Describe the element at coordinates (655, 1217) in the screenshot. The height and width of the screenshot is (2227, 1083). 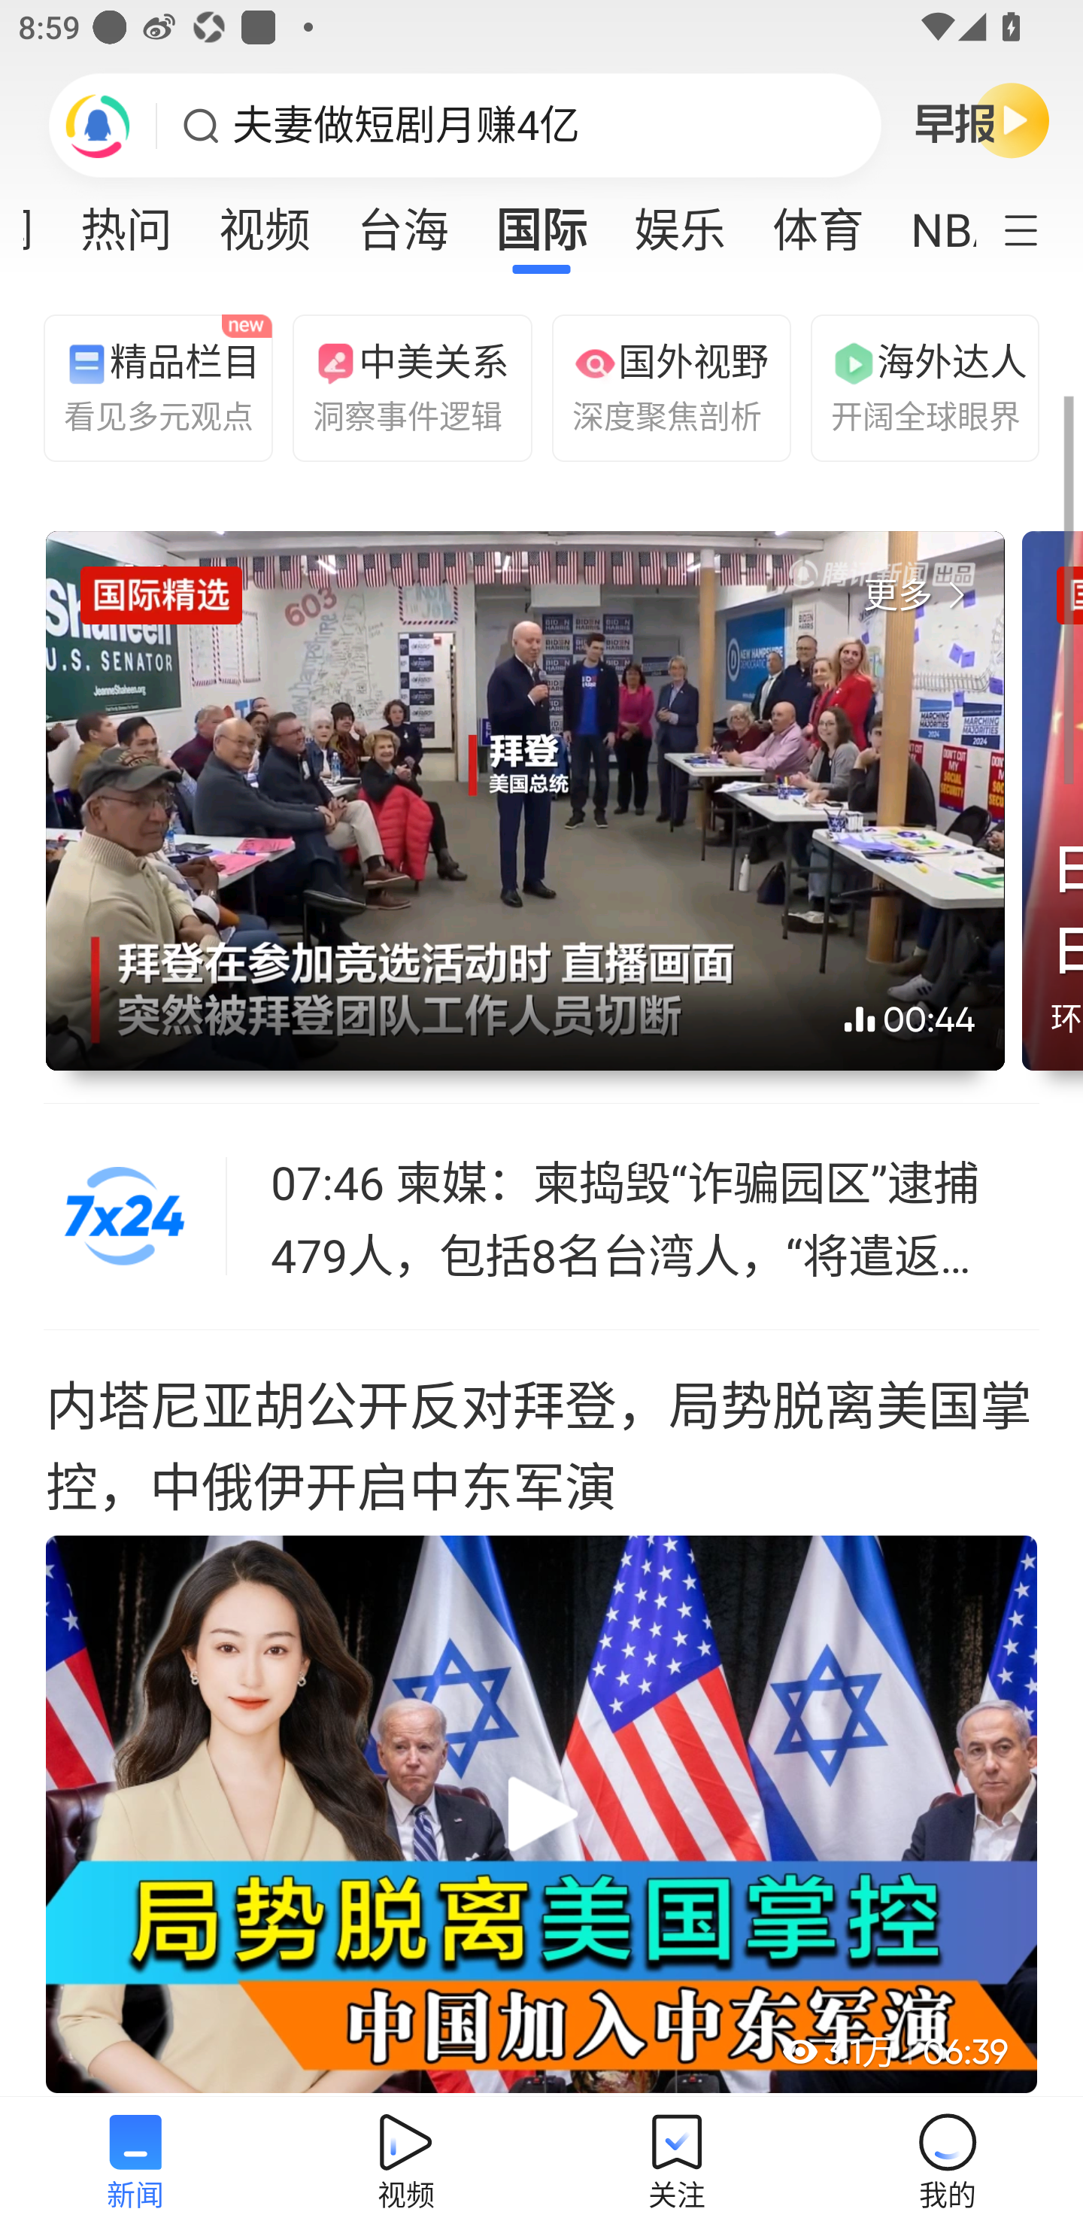
I see `07:46 柬媒：柬捣毁“诈骗园区”逮捕479人，包括8名台湾人，“将遣返回中国大陆”` at that location.